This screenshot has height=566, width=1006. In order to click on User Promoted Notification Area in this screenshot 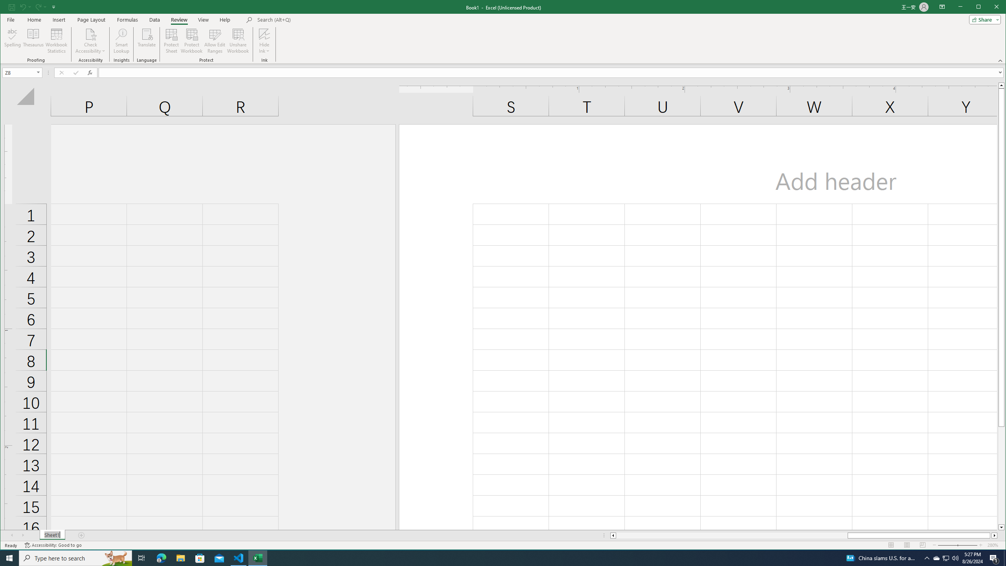, I will do `click(945, 558)`.